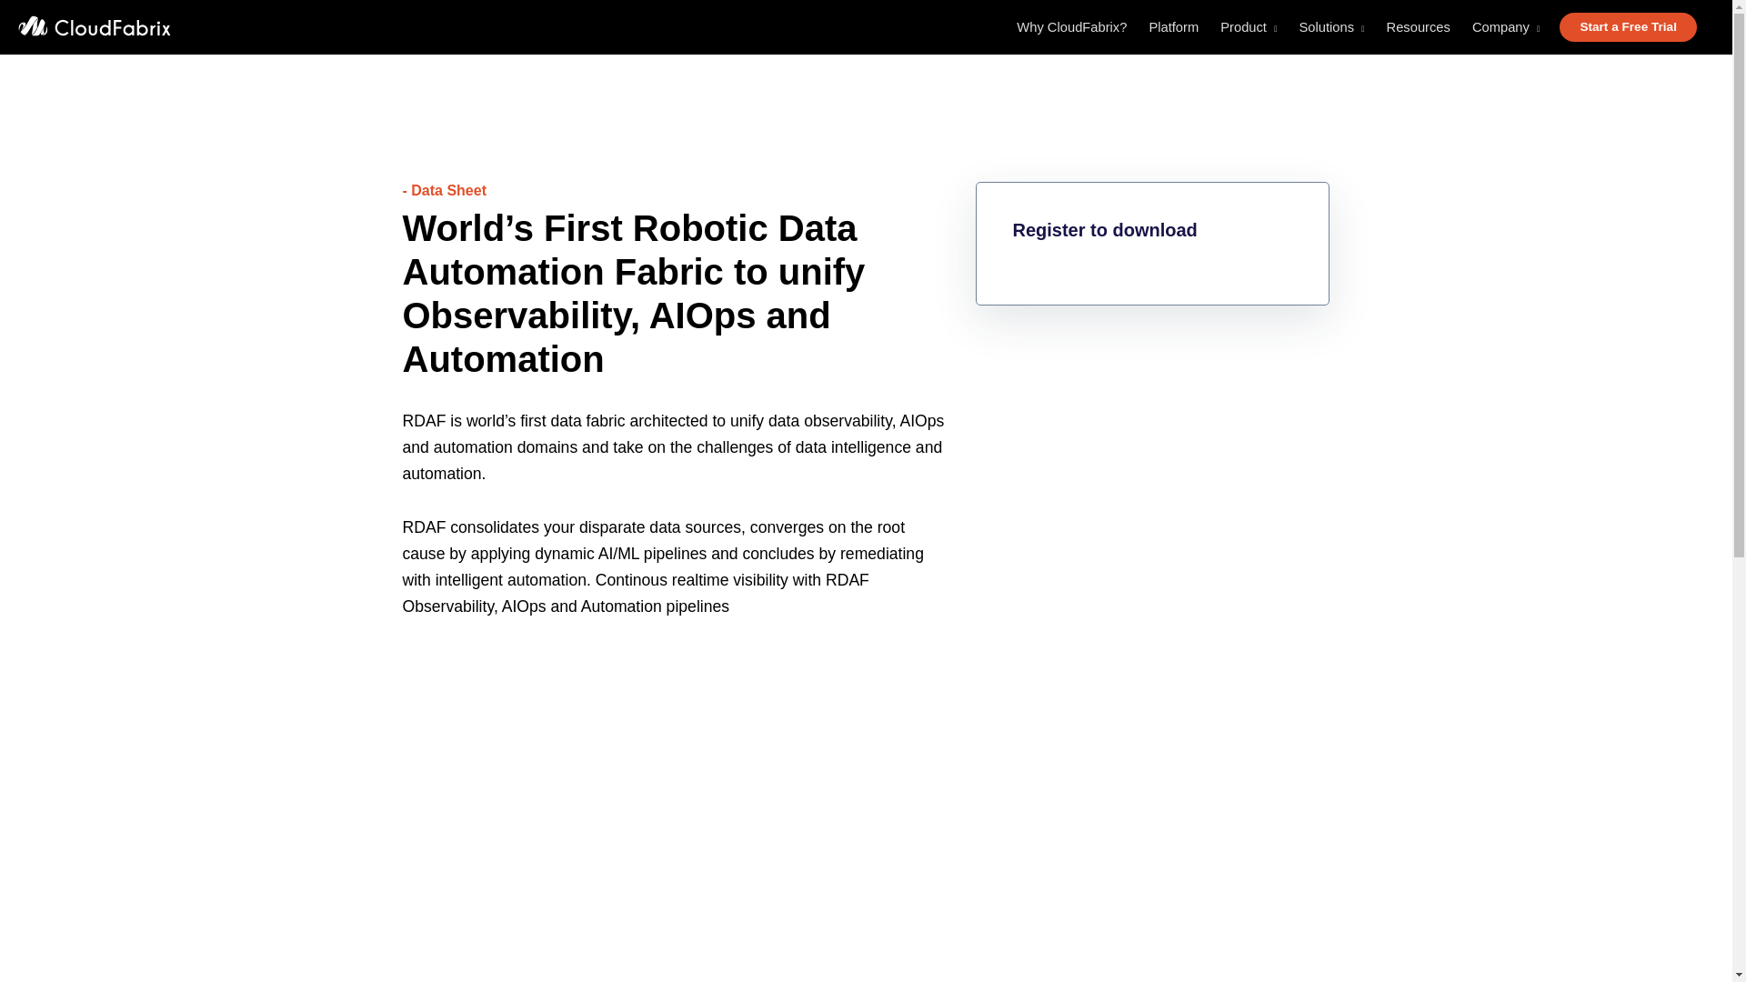  Describe the element at coordinates (1248, 30) in the screenshot. I see `Product` at that location.